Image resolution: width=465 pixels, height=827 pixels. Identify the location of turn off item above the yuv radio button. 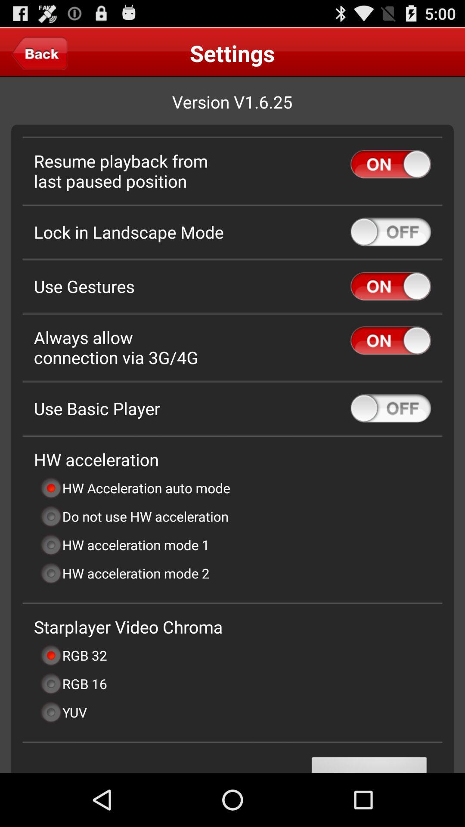
(73, 684).